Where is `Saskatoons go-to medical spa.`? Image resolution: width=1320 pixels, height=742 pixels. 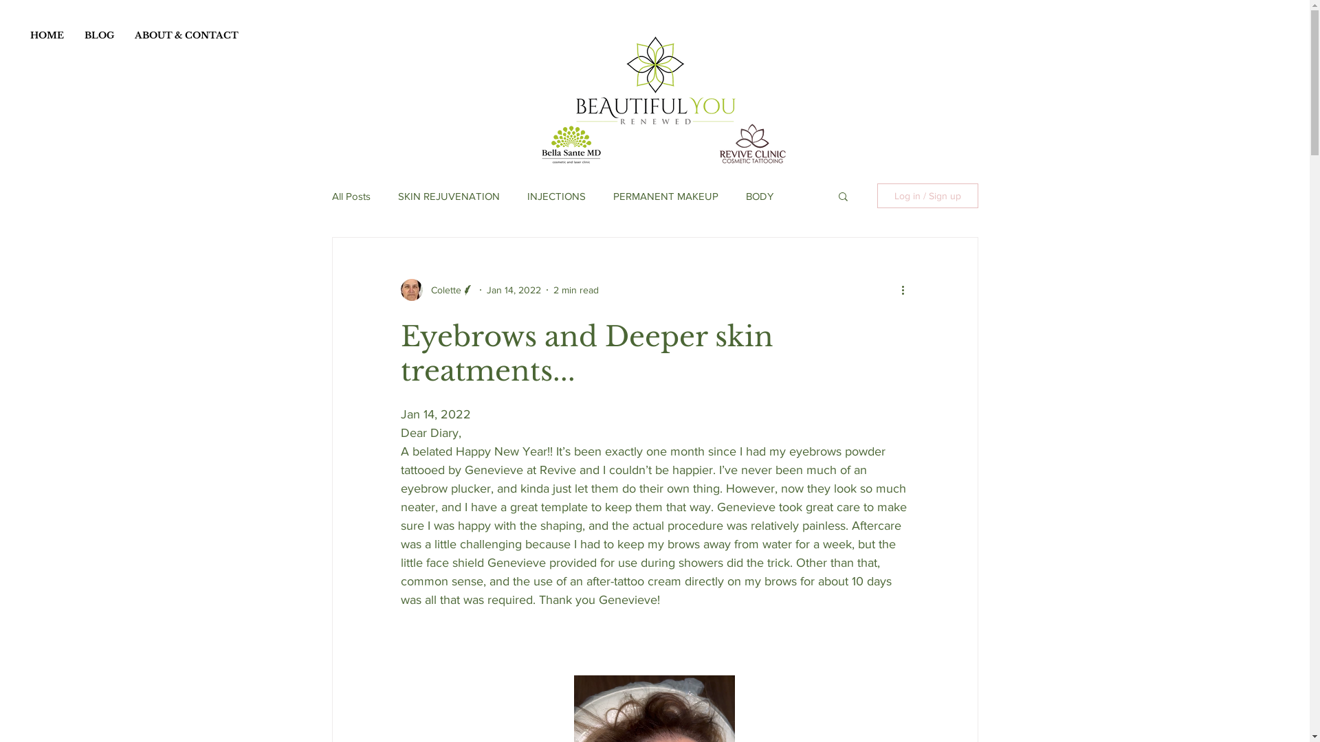 Saskatoons go-to medical spa. is located at coordinates (571, 144).